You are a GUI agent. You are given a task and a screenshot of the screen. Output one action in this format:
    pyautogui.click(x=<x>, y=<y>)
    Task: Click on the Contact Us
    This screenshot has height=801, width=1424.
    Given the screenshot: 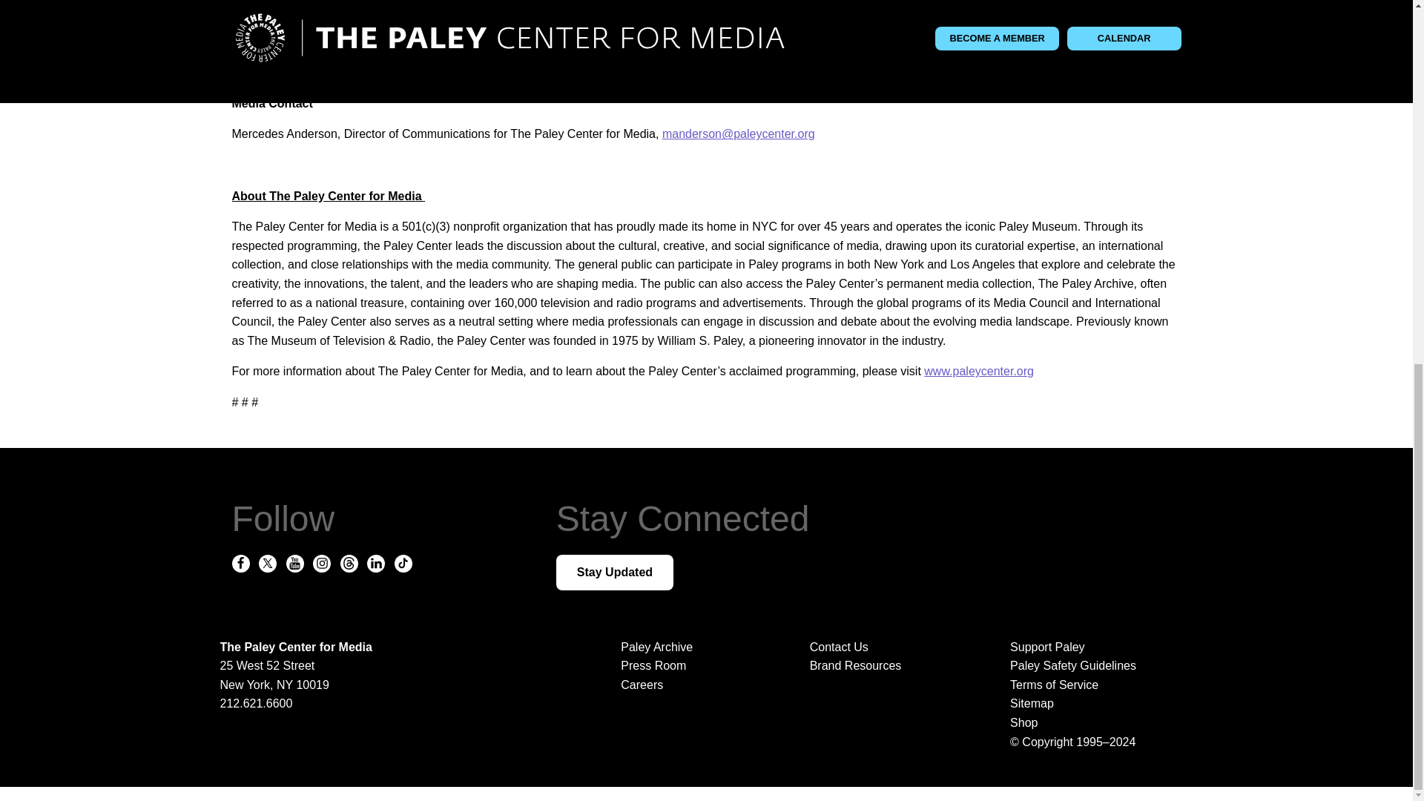 What is the action you would take?
    pyautogui.click(x=840, y=647)
    